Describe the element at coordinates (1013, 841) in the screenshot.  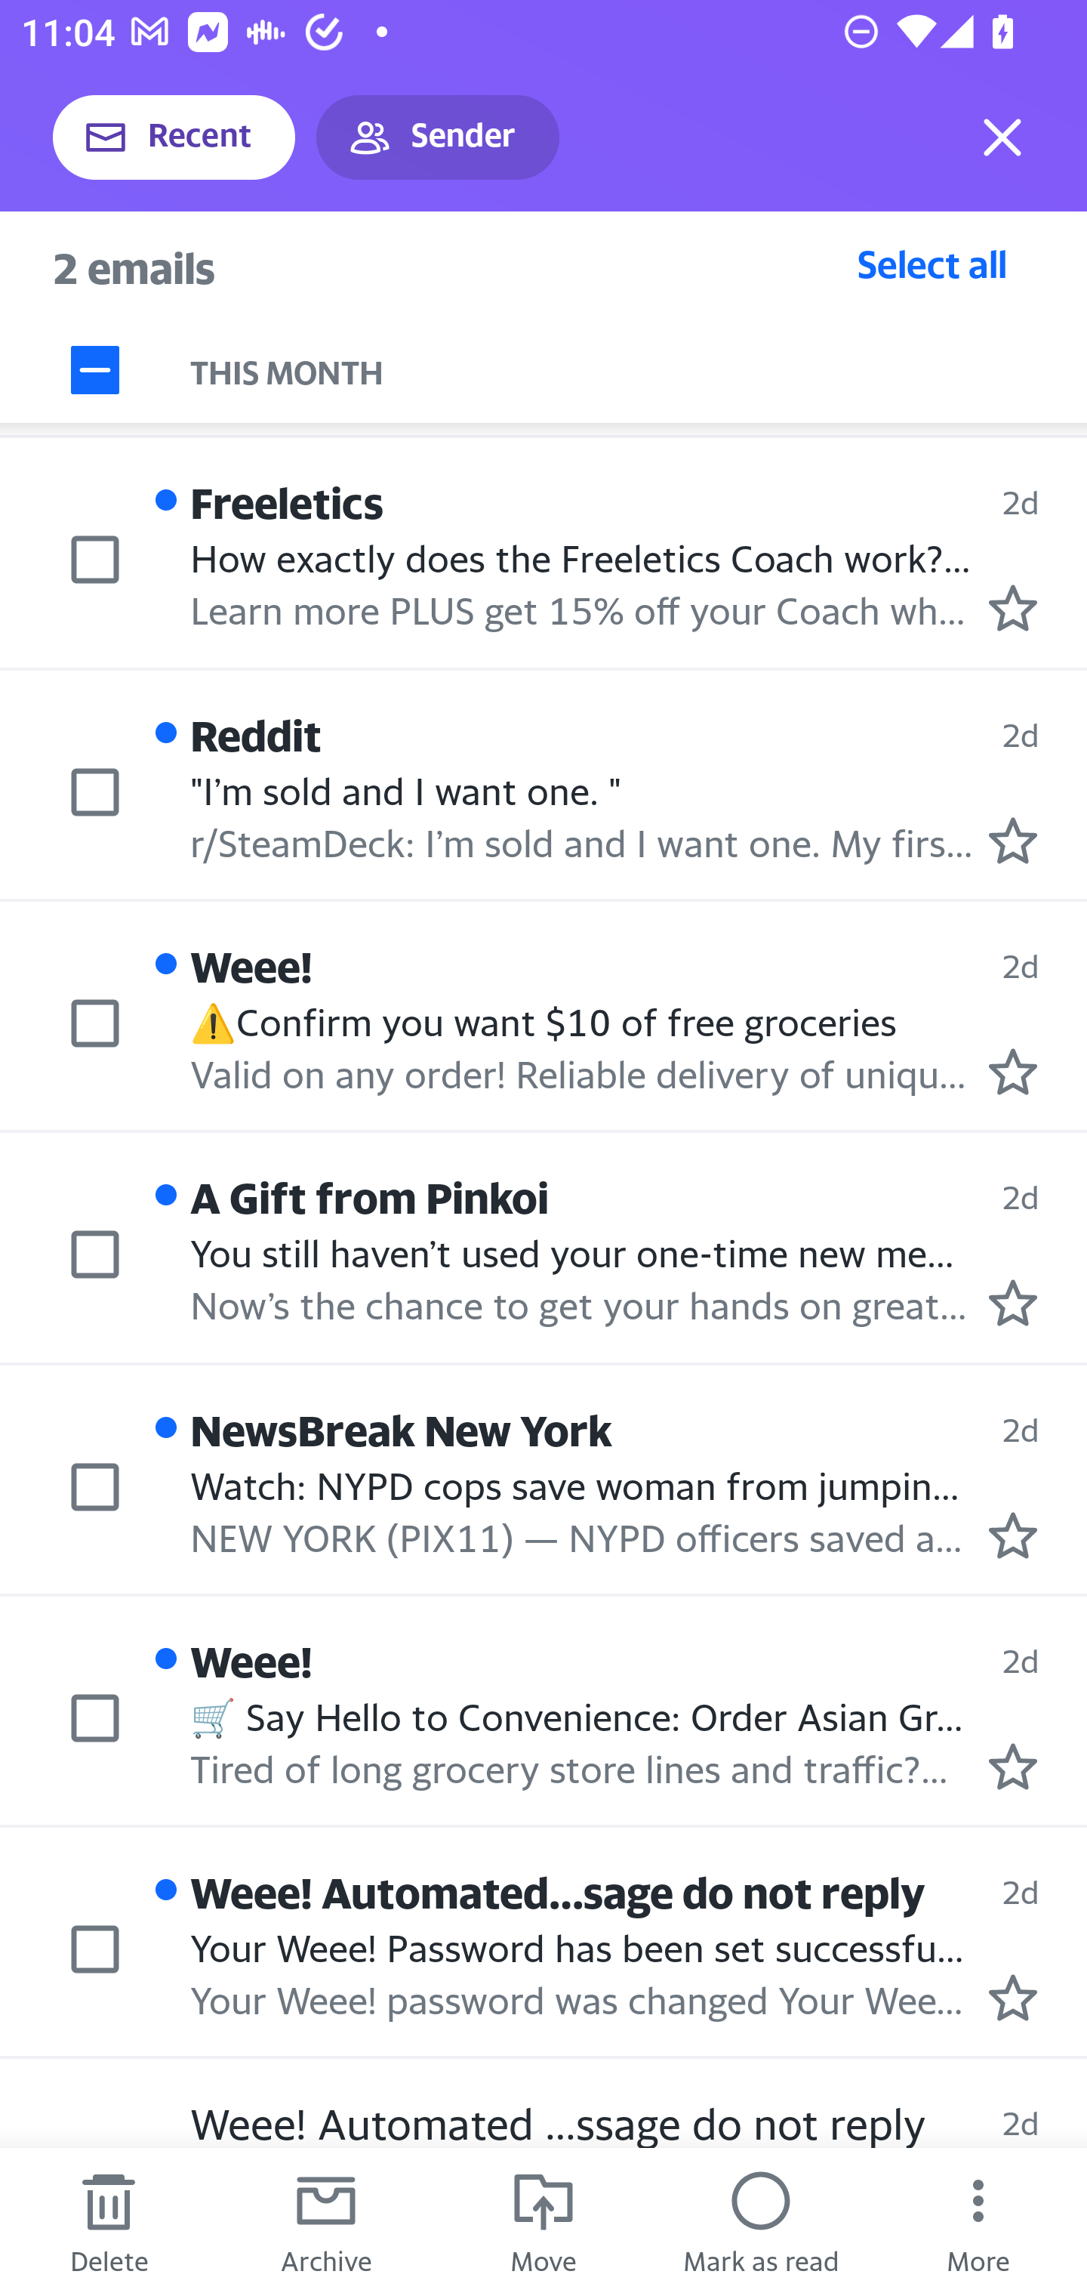
I see `Mark as starred.` at that location.